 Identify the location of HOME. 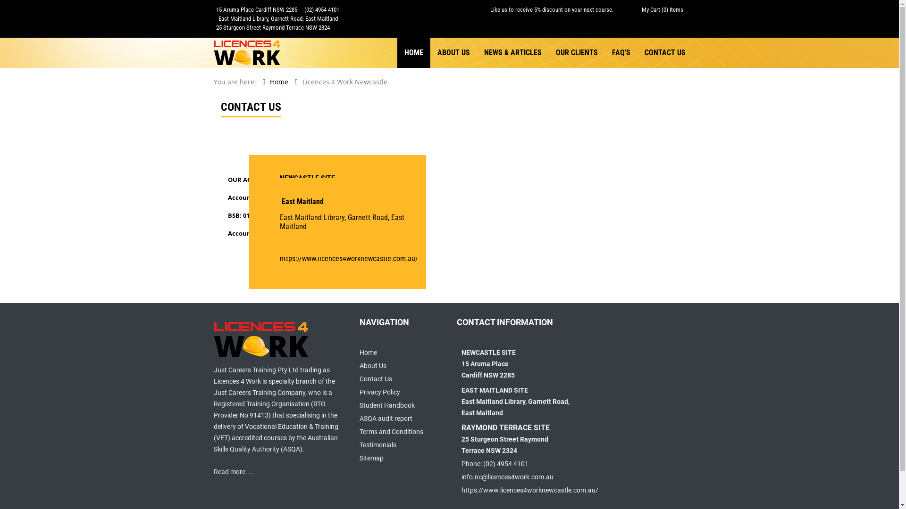
(414, 53).